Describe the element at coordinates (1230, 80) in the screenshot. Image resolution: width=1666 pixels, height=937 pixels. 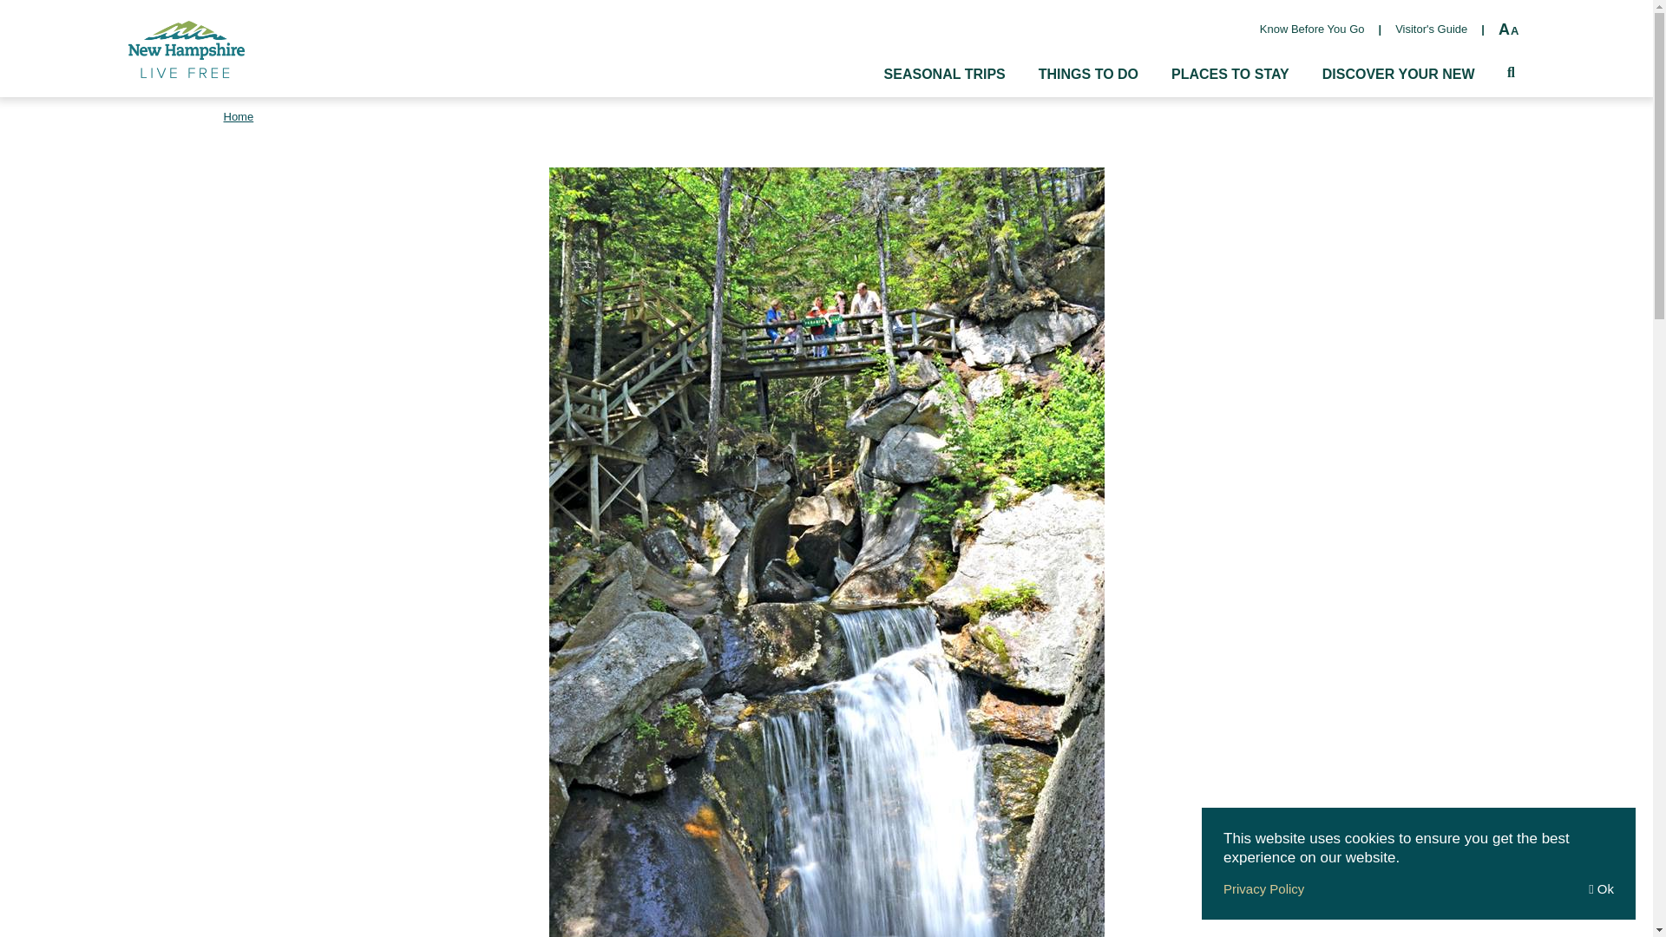
I see `PLACES TO STAY` at that location.